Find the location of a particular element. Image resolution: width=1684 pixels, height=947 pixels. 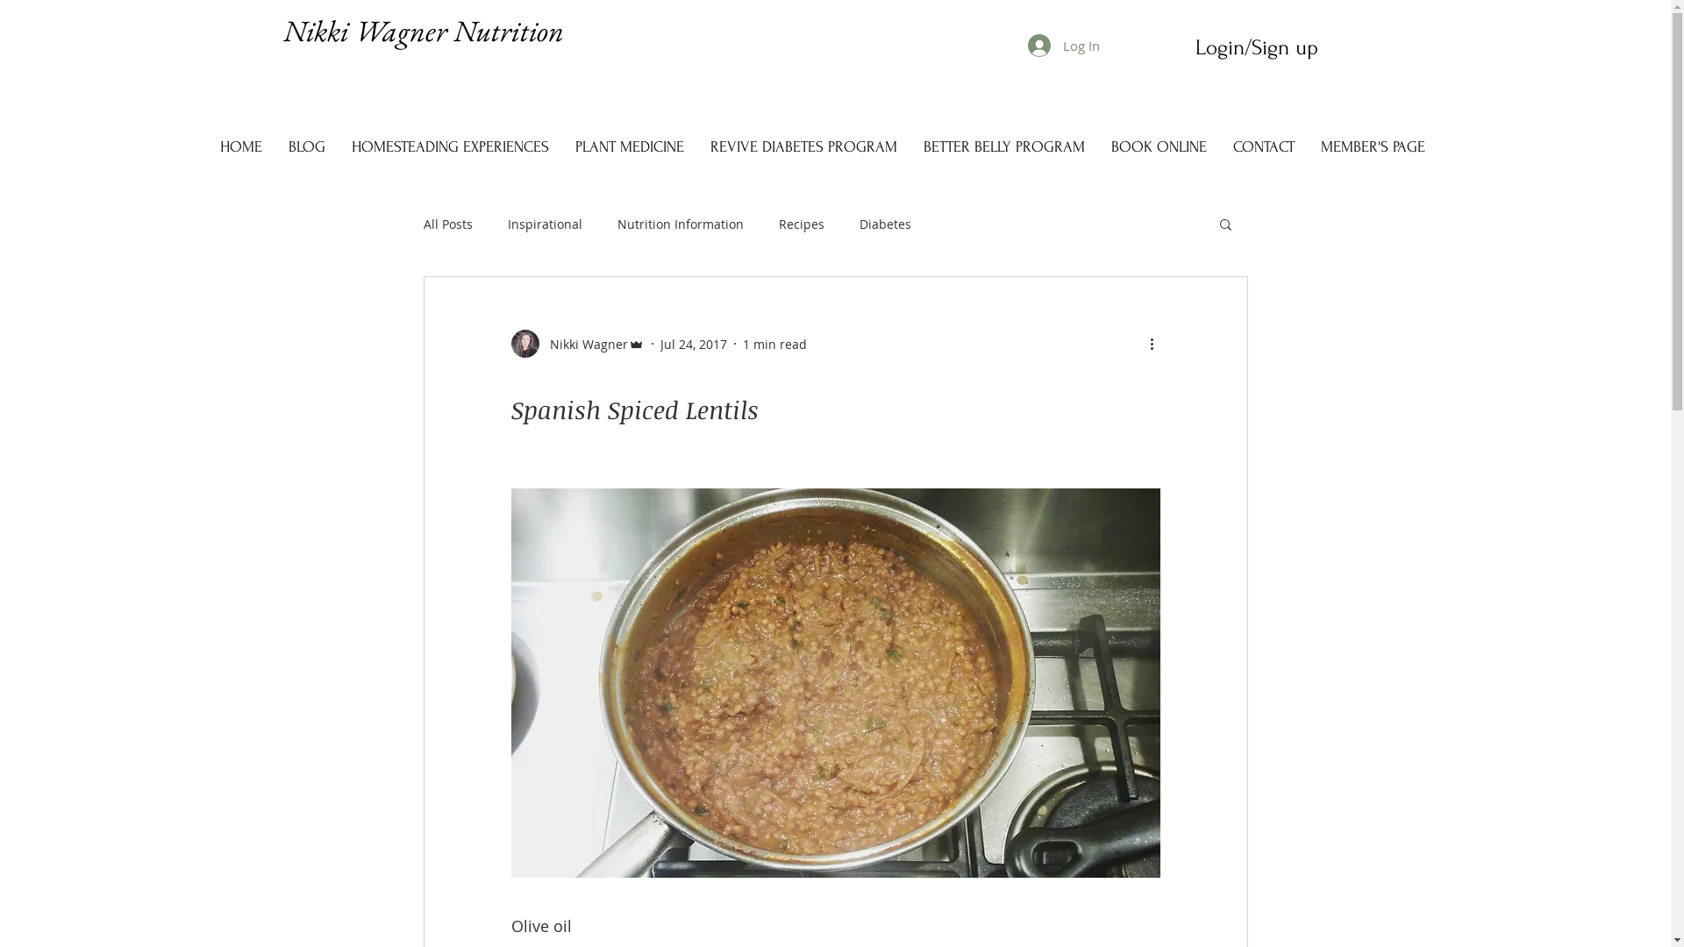

Inspirational is located at coordinates (544, 224).